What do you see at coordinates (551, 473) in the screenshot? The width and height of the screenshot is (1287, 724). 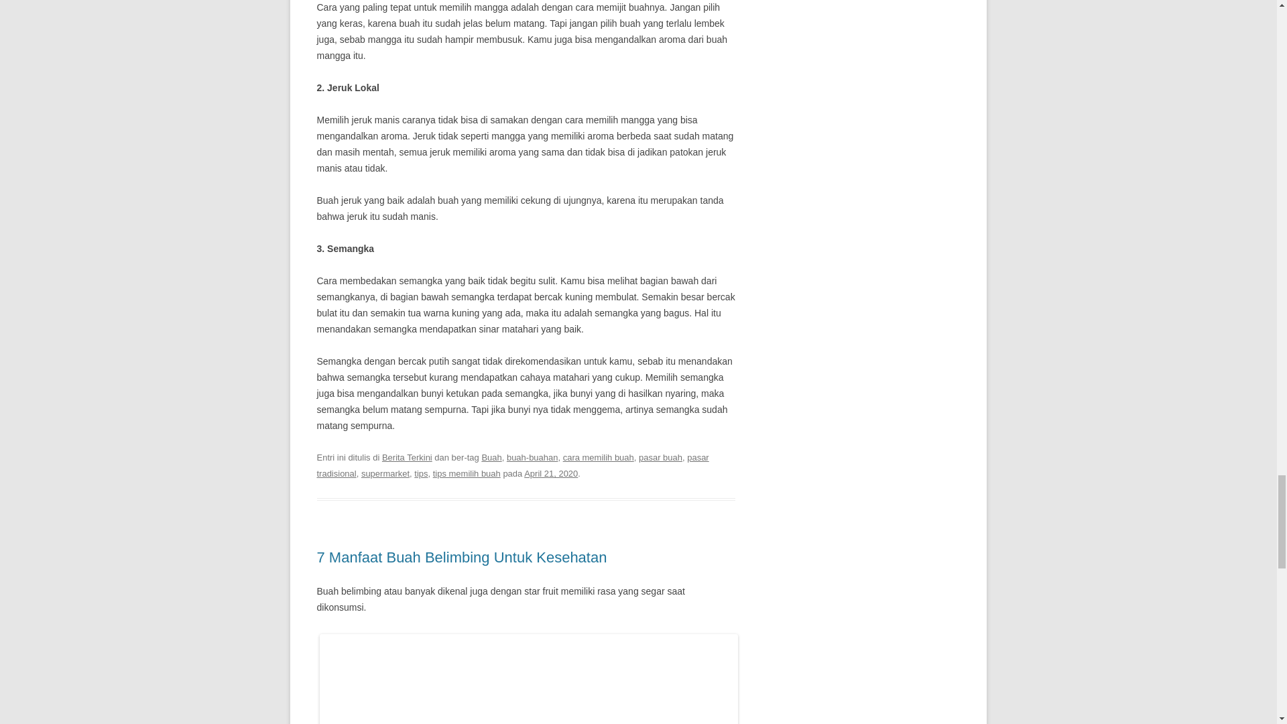 I see `April 21, 2020` at bounding box center [551, 473].